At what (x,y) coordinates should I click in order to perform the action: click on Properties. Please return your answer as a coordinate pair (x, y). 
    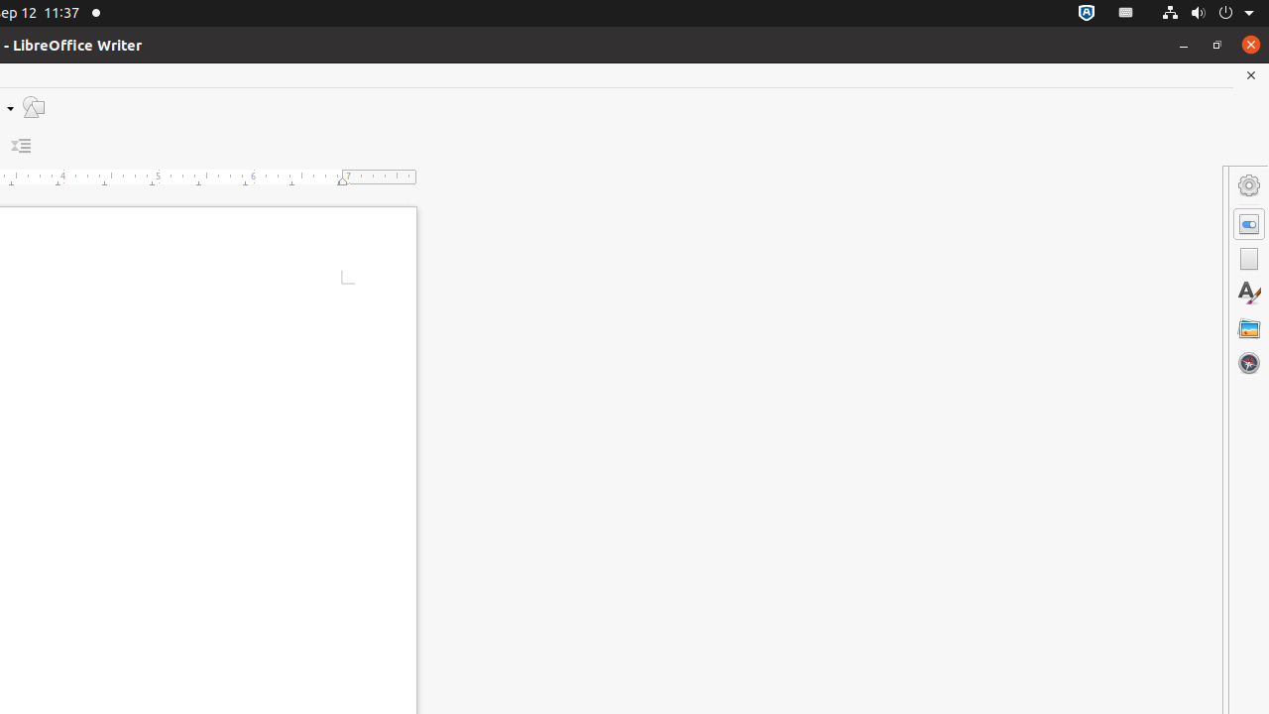
    Looking at the image, I should click on (1249, 224).